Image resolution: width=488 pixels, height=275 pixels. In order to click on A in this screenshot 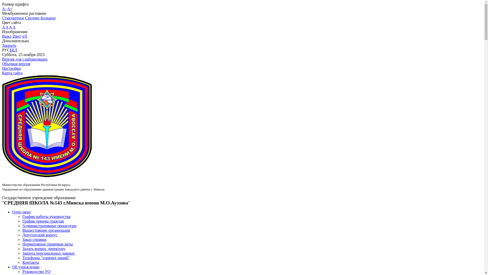, I will do `click(7, 27)`.